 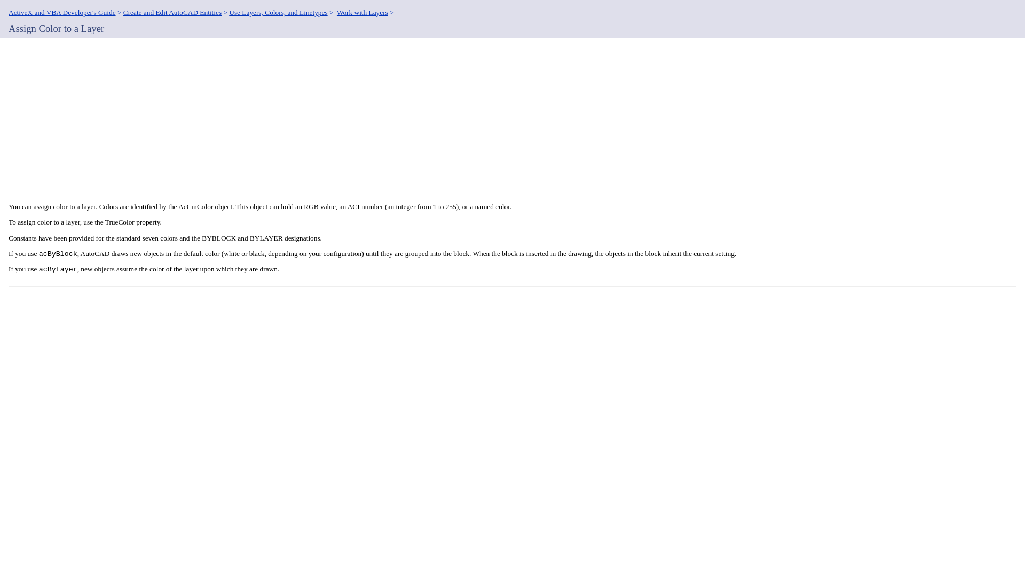 I want to click on Create and Edit AutoCAD Entities, so click(x=172, y=13).